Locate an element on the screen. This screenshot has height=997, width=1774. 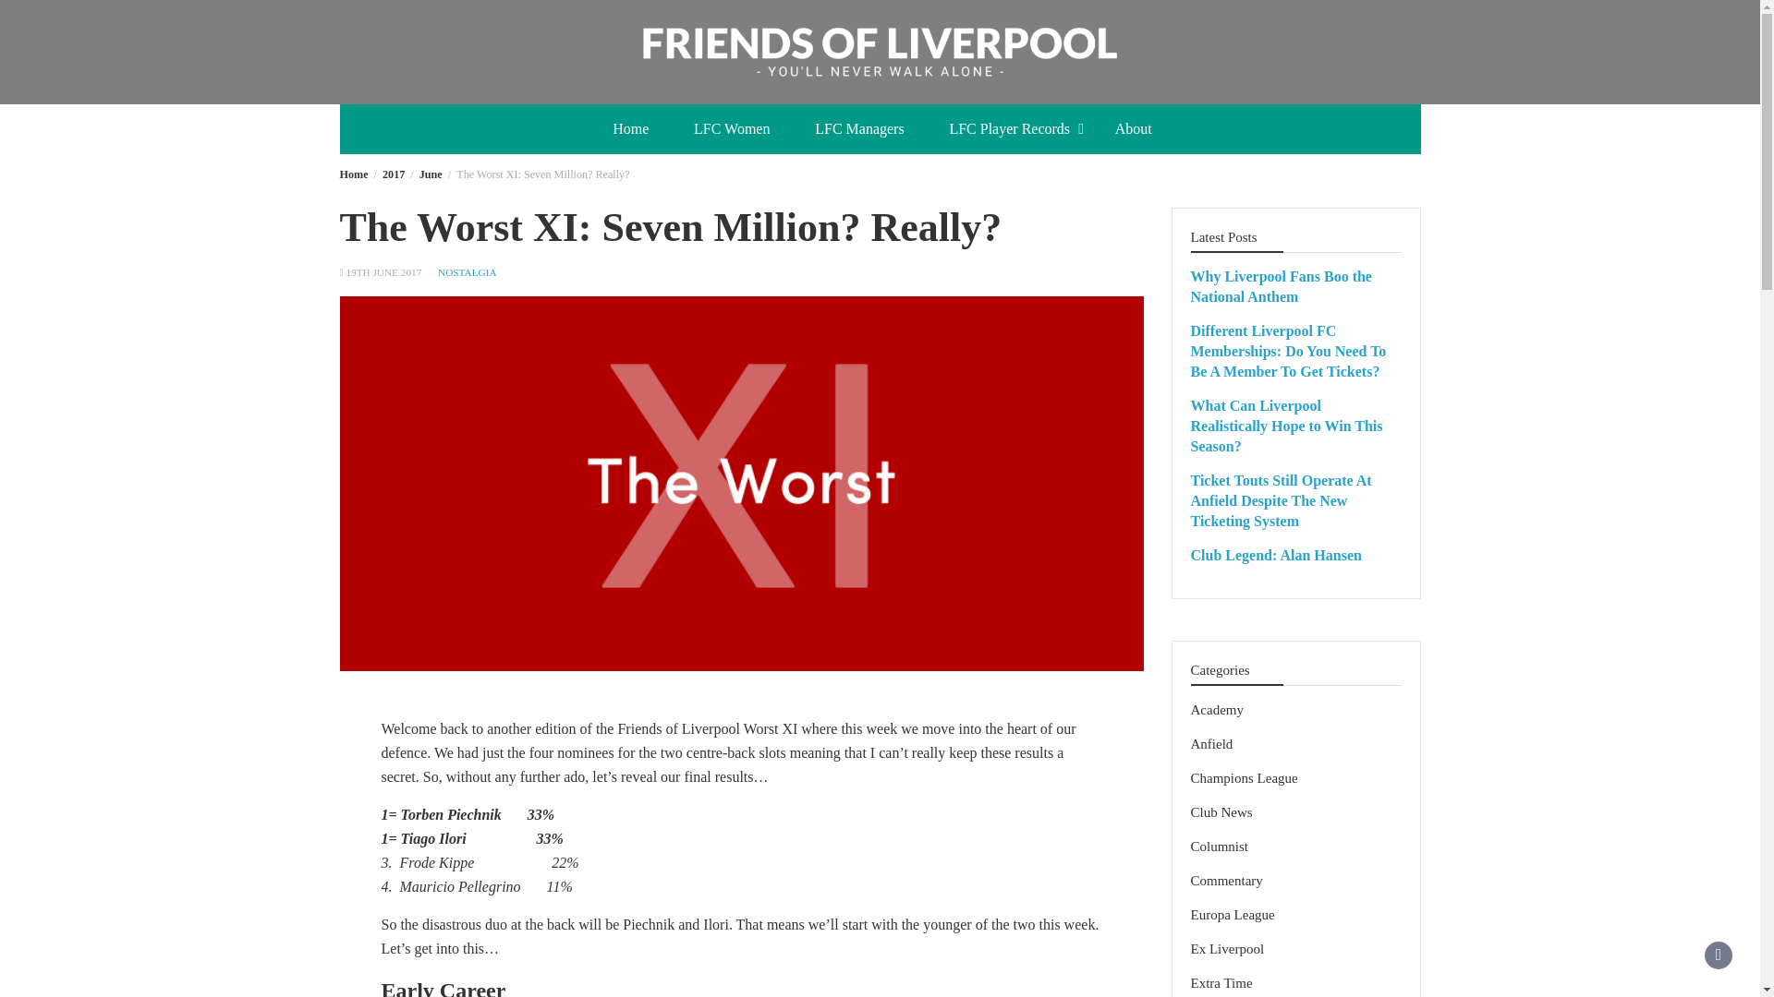
LFC Women is located at coordinates (732, 129).